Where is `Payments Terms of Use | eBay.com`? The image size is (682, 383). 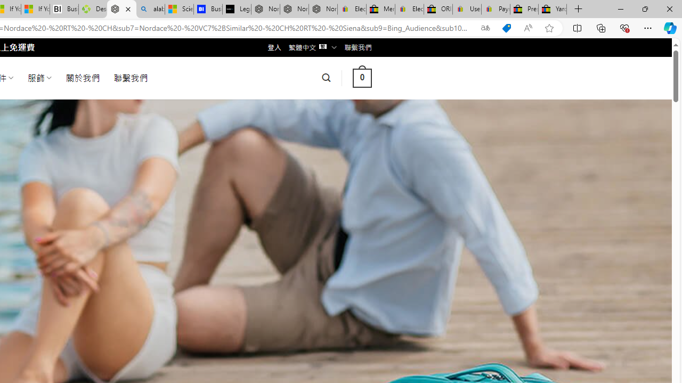 Payments Terms of Use | eBay.com is located at coordinates (496, 10).